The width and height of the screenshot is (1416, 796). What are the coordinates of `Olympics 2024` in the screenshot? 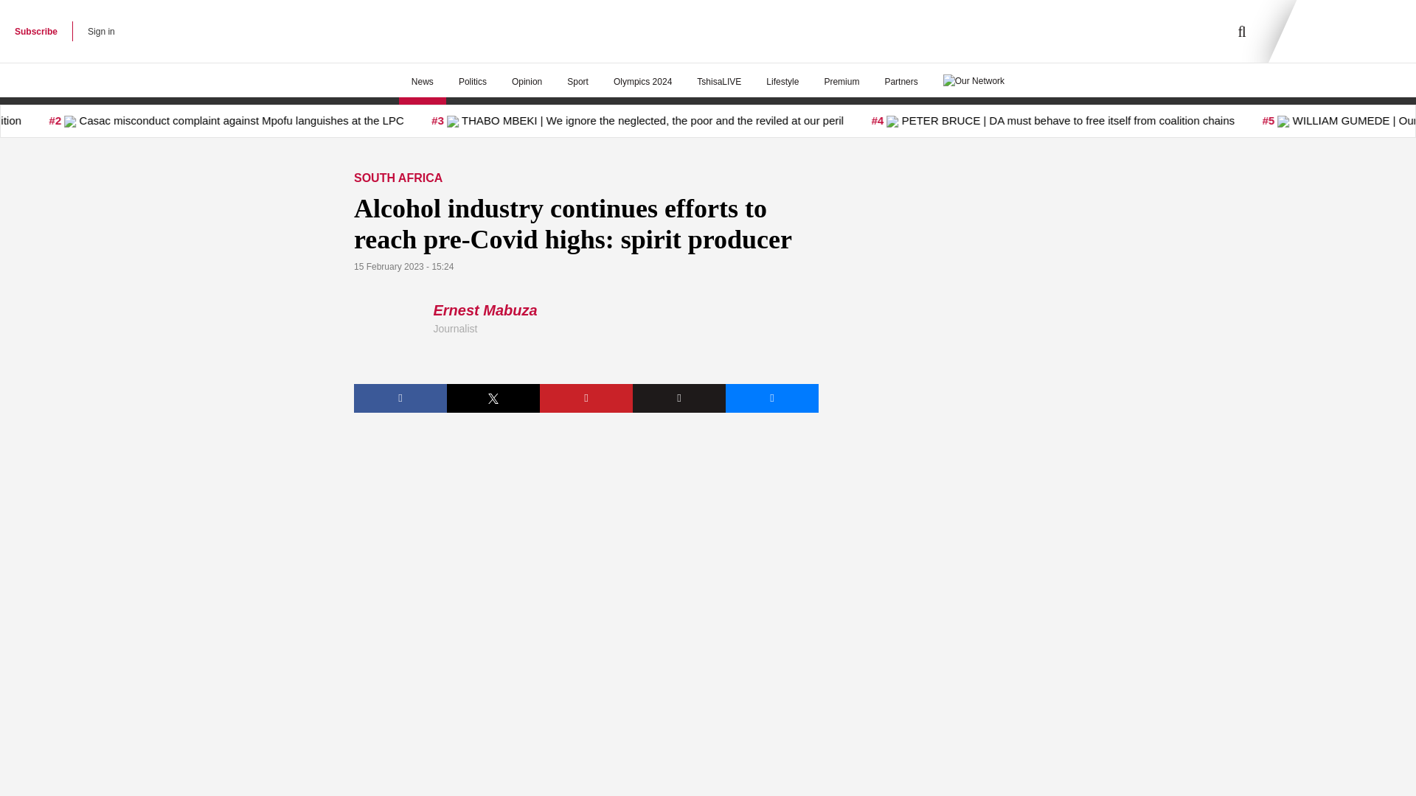 It's located at (642, 82).